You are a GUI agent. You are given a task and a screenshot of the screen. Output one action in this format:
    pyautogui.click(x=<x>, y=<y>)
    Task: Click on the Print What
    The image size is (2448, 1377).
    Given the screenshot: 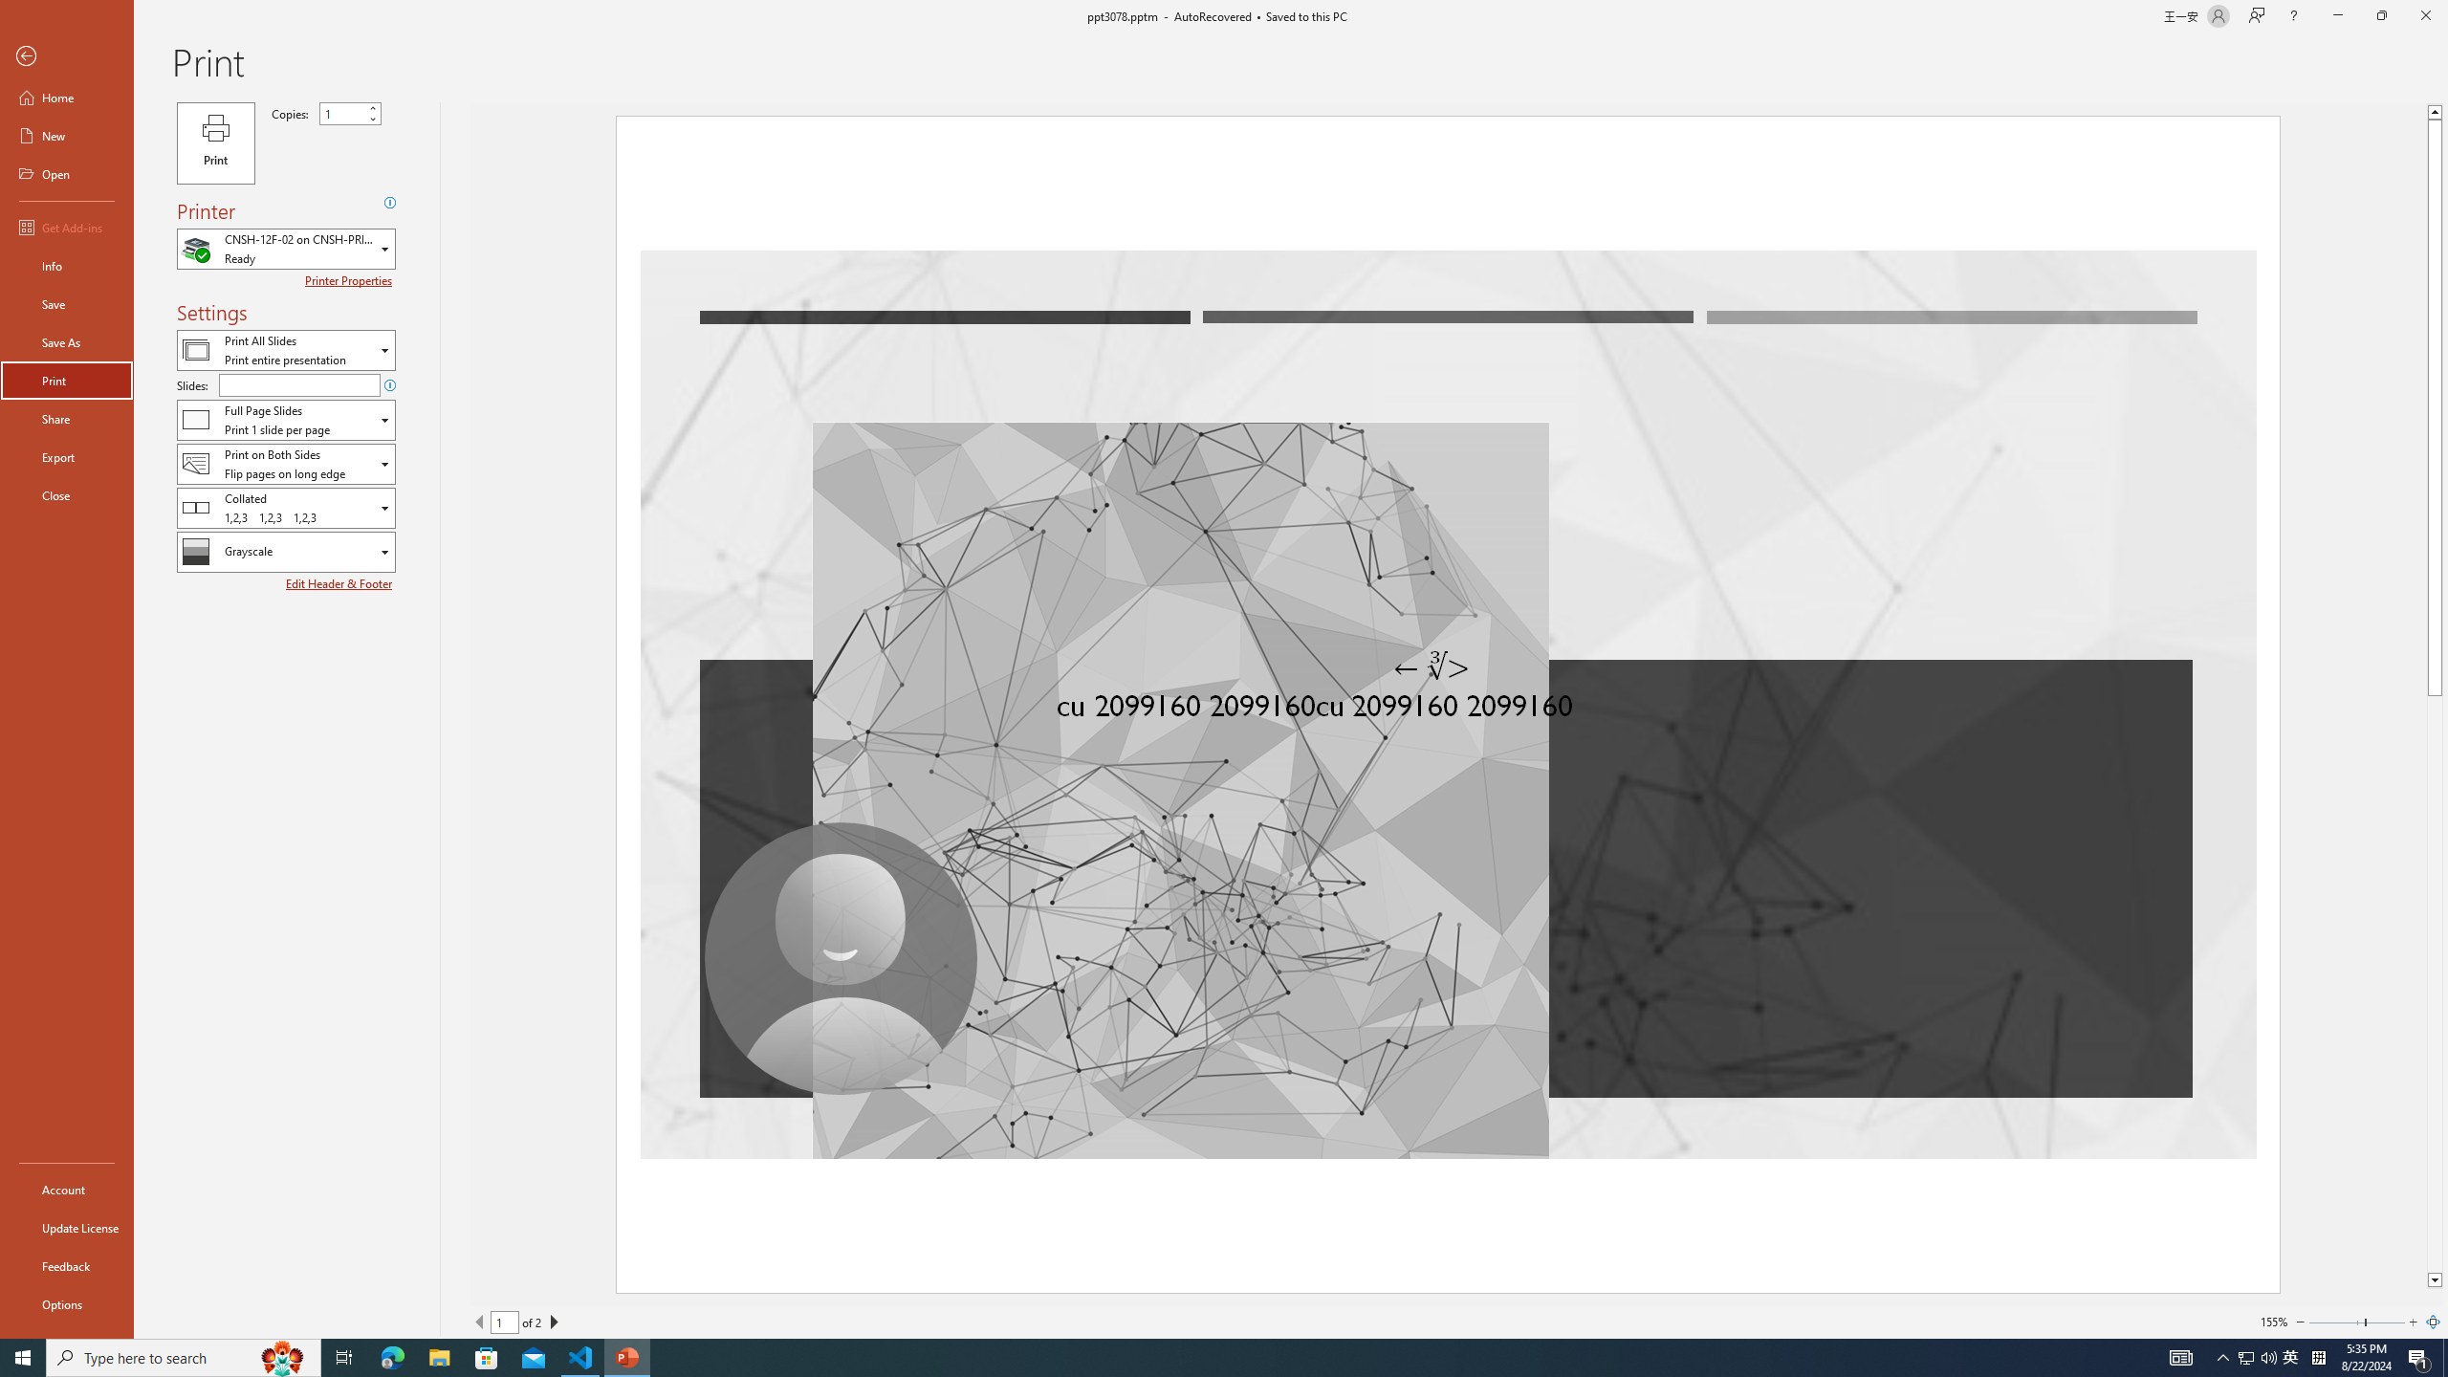 What is the action you would take?
    pyautogui.click(x=286, y=350)
    